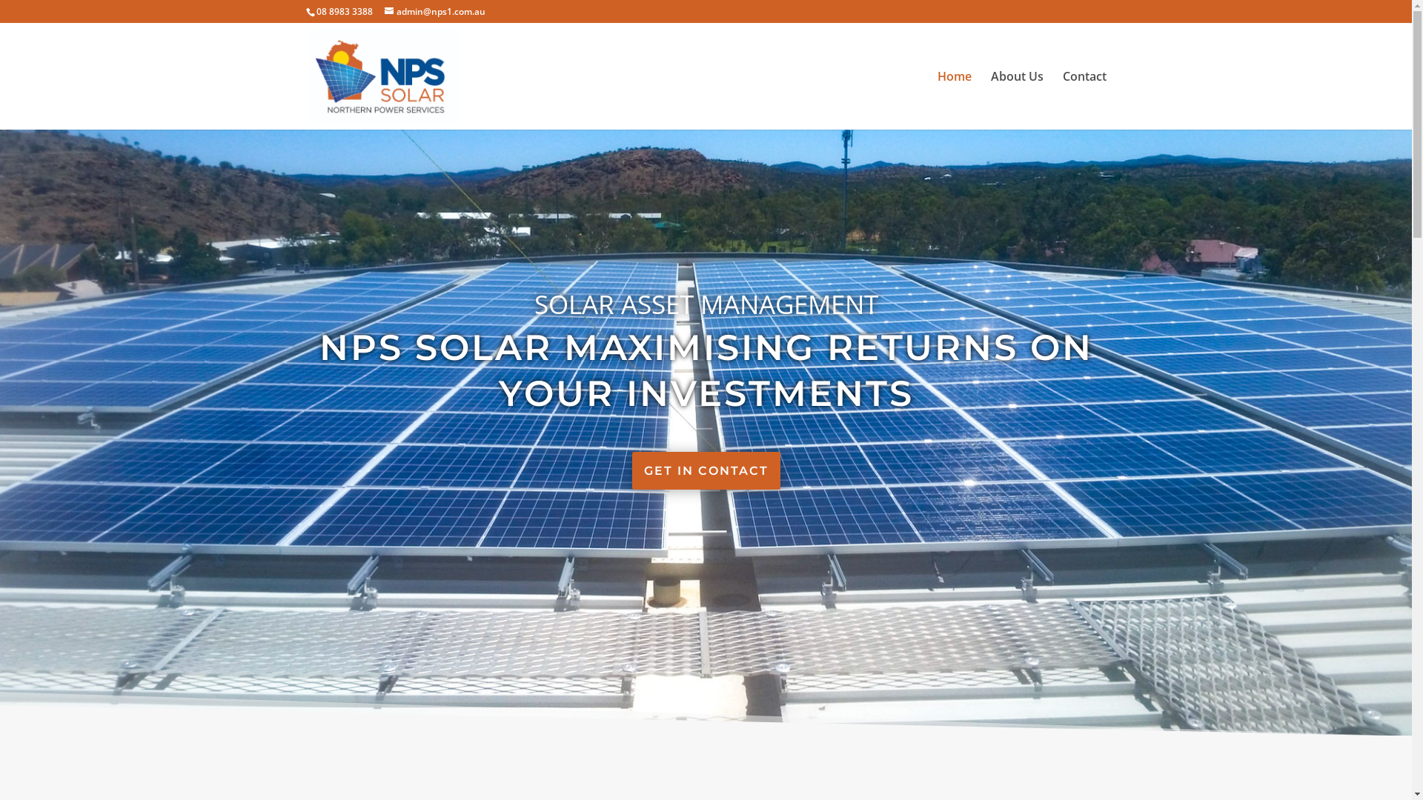 This screenshot has height=800, width=1423. What do you see at coordinates (1085, 101) in the screenshot?
I see `Contact` at bounding box center [1085, 101].